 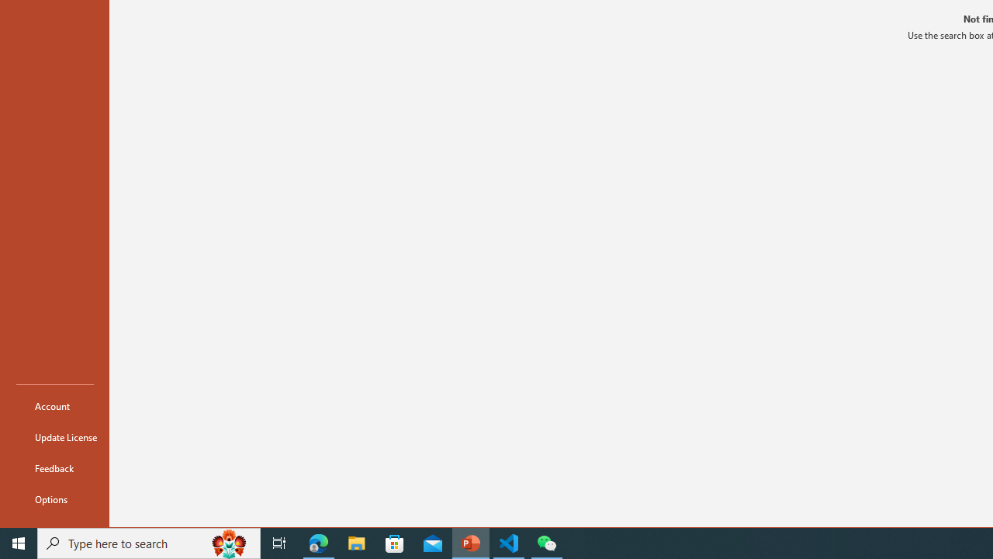 What do you see at coordinates (54, 405) in the screenshot?
I see `Account` at bounding box center [54, 405].